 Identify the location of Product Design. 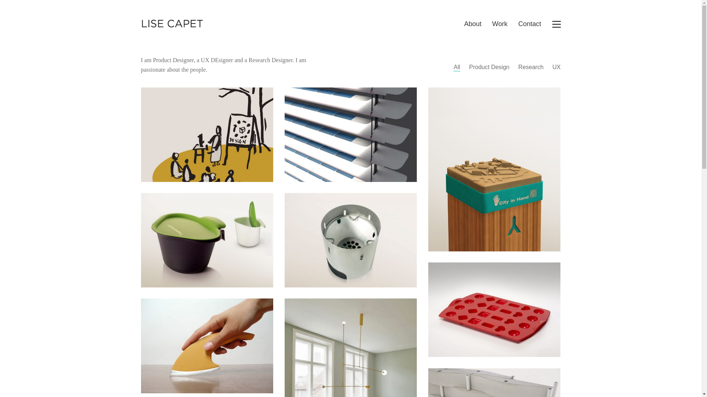
(489, 67).